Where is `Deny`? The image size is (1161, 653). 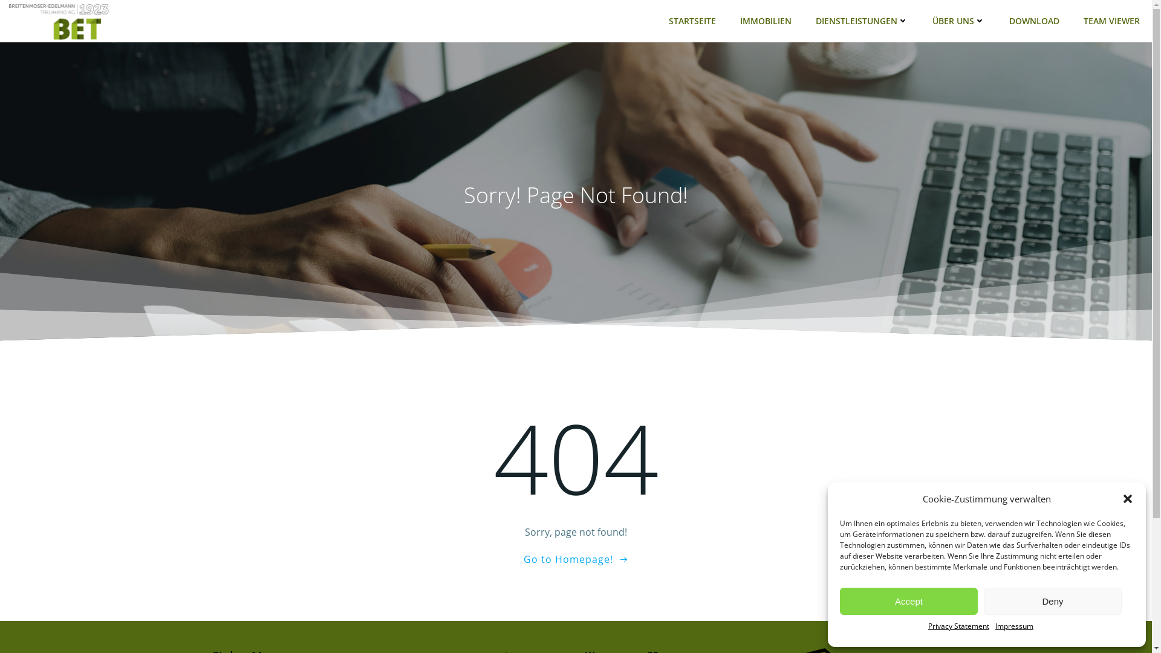
Deny is located at coordinates (1053, 601).